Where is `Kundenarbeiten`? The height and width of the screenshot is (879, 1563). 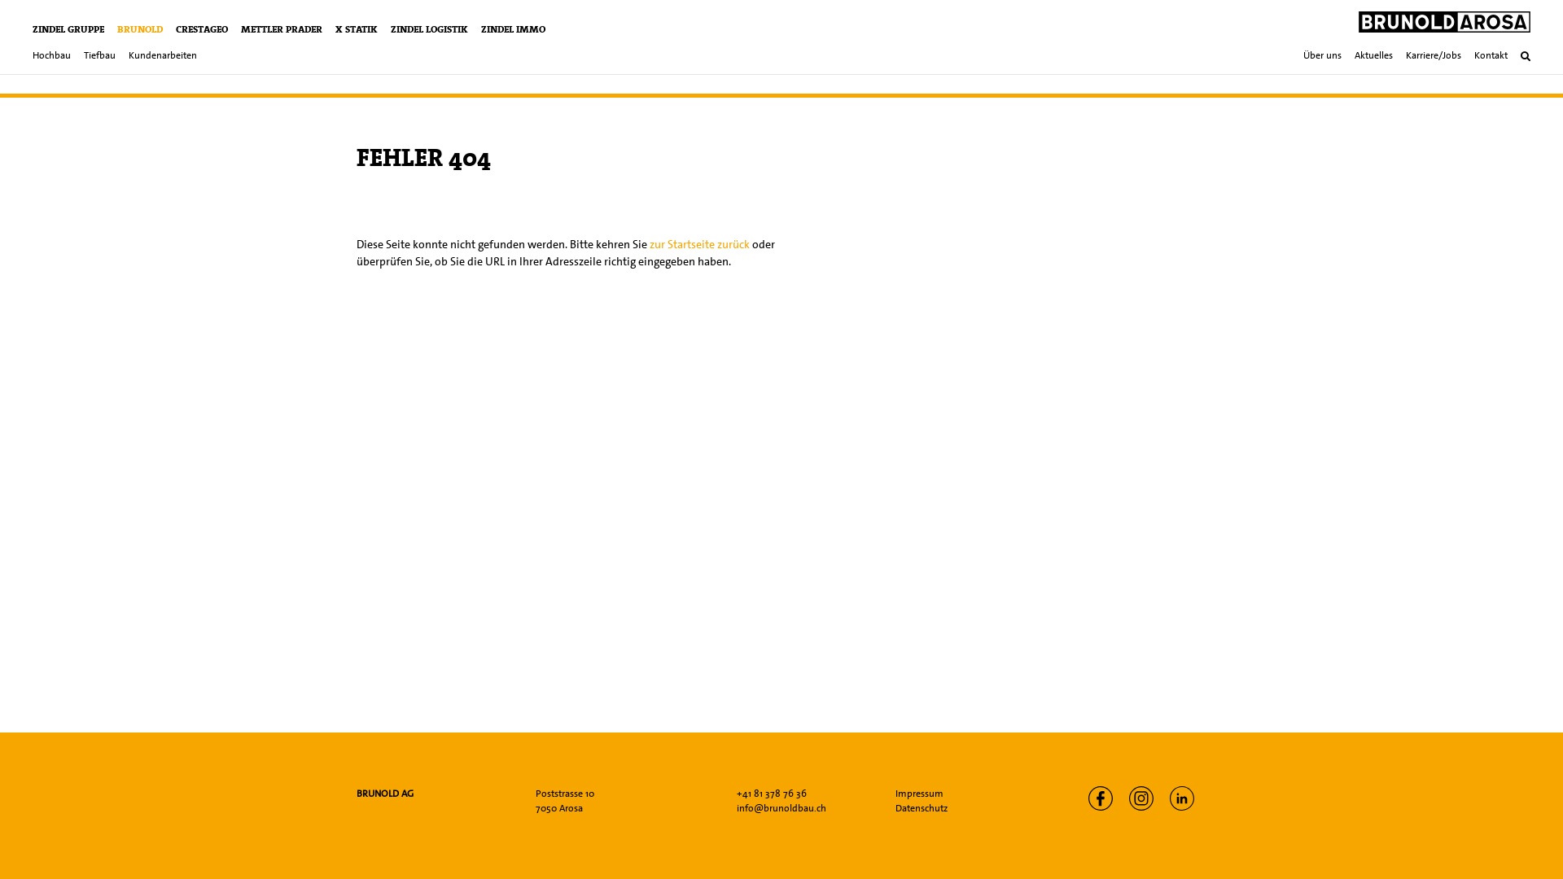
Kundenarbeiten is located at coordinates (163, 57).